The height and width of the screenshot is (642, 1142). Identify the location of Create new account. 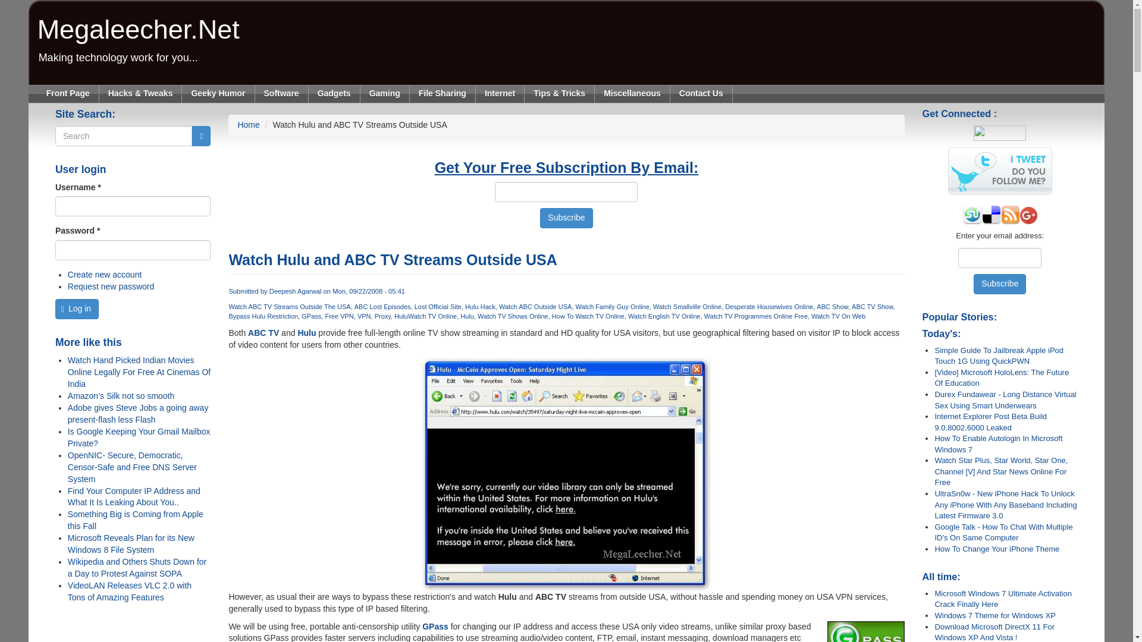
(385, 93).